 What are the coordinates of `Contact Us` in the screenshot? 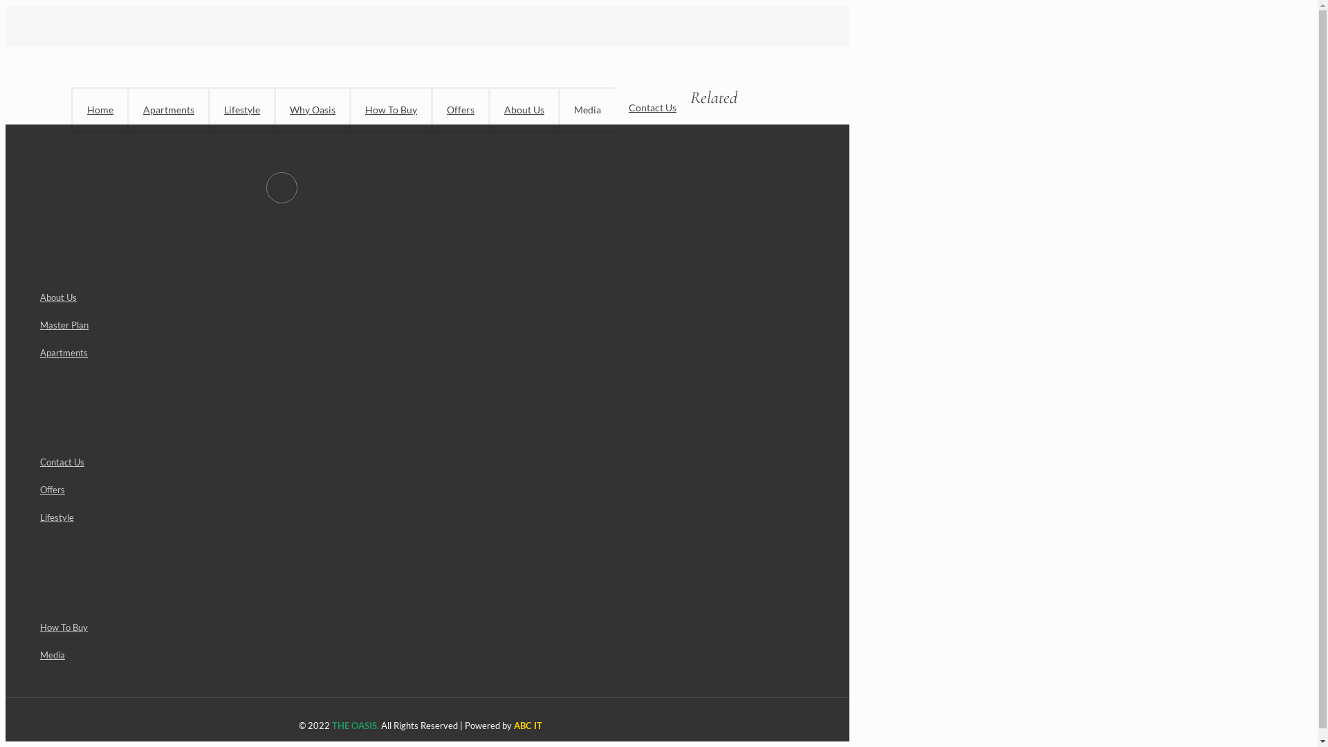 It's located at (434, 462).